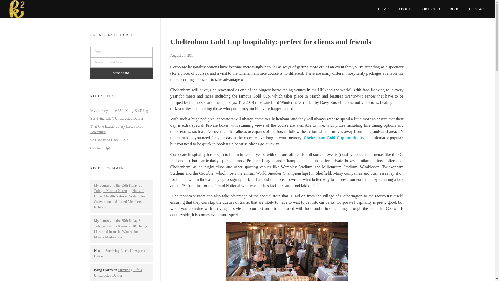 The image size is (499, 281). I want to click on Cheltenham Gold Cup hospitality, so click(334, 137).